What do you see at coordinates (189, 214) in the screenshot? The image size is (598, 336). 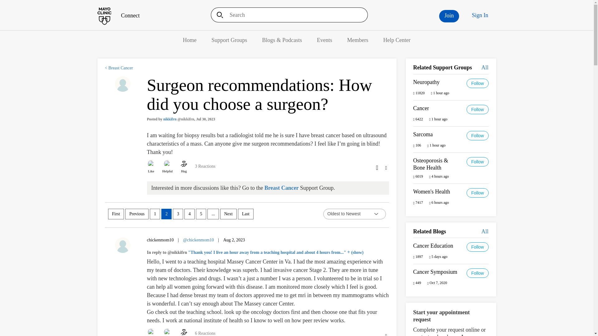 I see `4` at bounding box center [189, 214].